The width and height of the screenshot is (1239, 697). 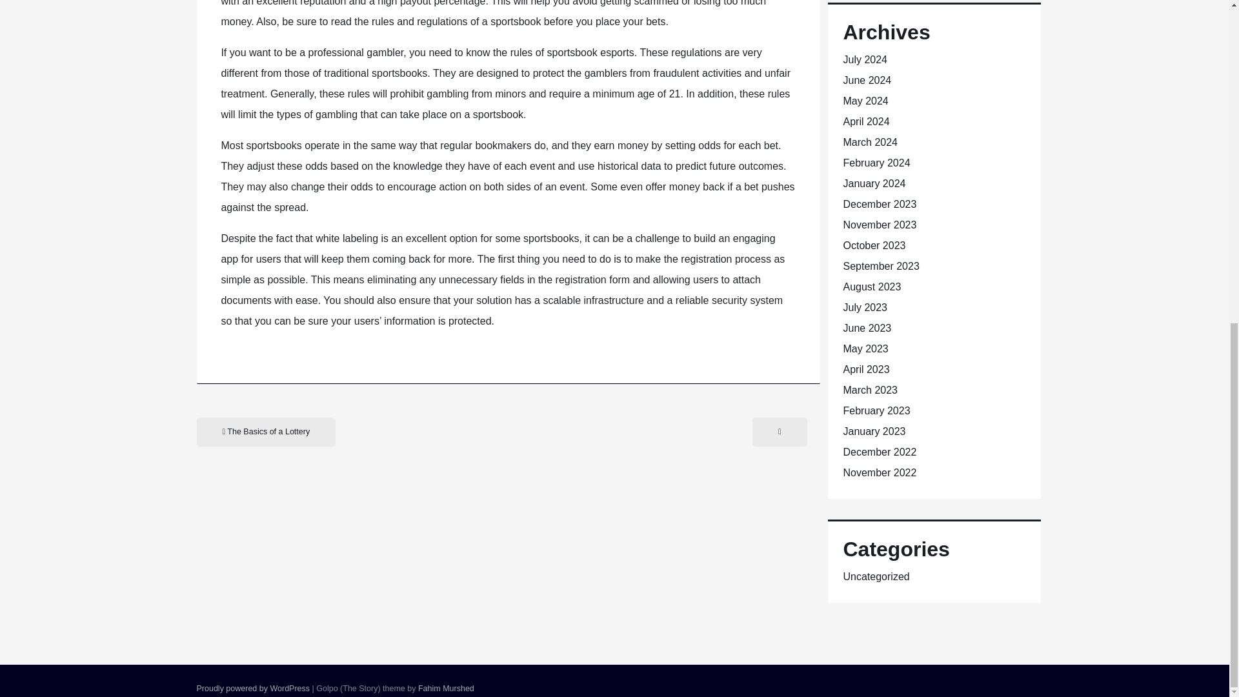 What do you see at coordinates (865, 307) in the screenshot?
I see `July 2023` at bounding box center [865, 307].